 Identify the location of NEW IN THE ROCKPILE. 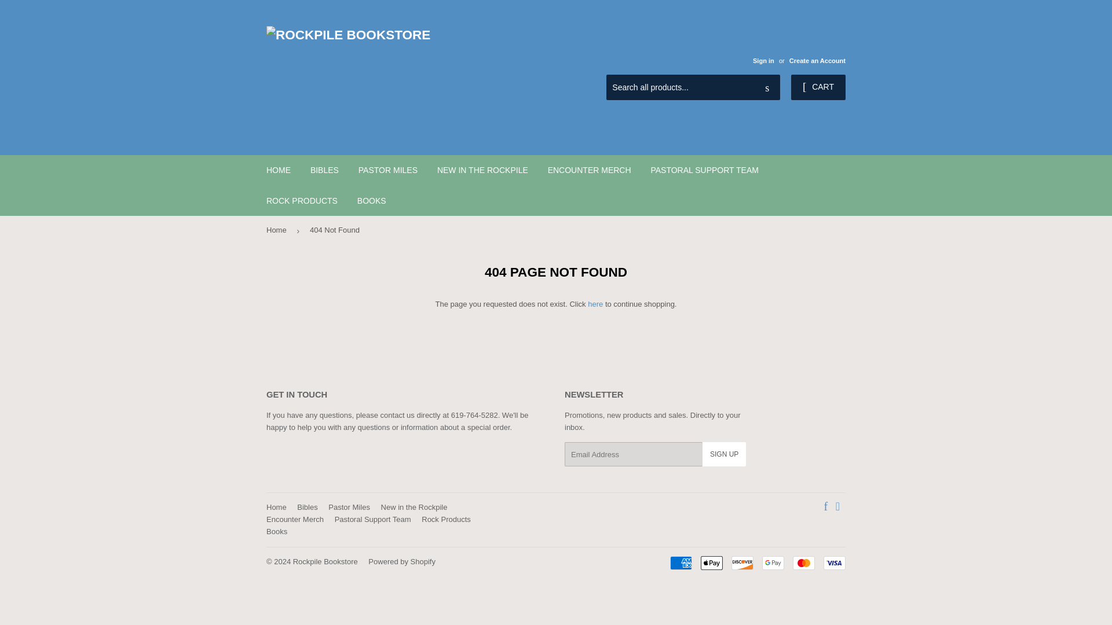
(482, 170).